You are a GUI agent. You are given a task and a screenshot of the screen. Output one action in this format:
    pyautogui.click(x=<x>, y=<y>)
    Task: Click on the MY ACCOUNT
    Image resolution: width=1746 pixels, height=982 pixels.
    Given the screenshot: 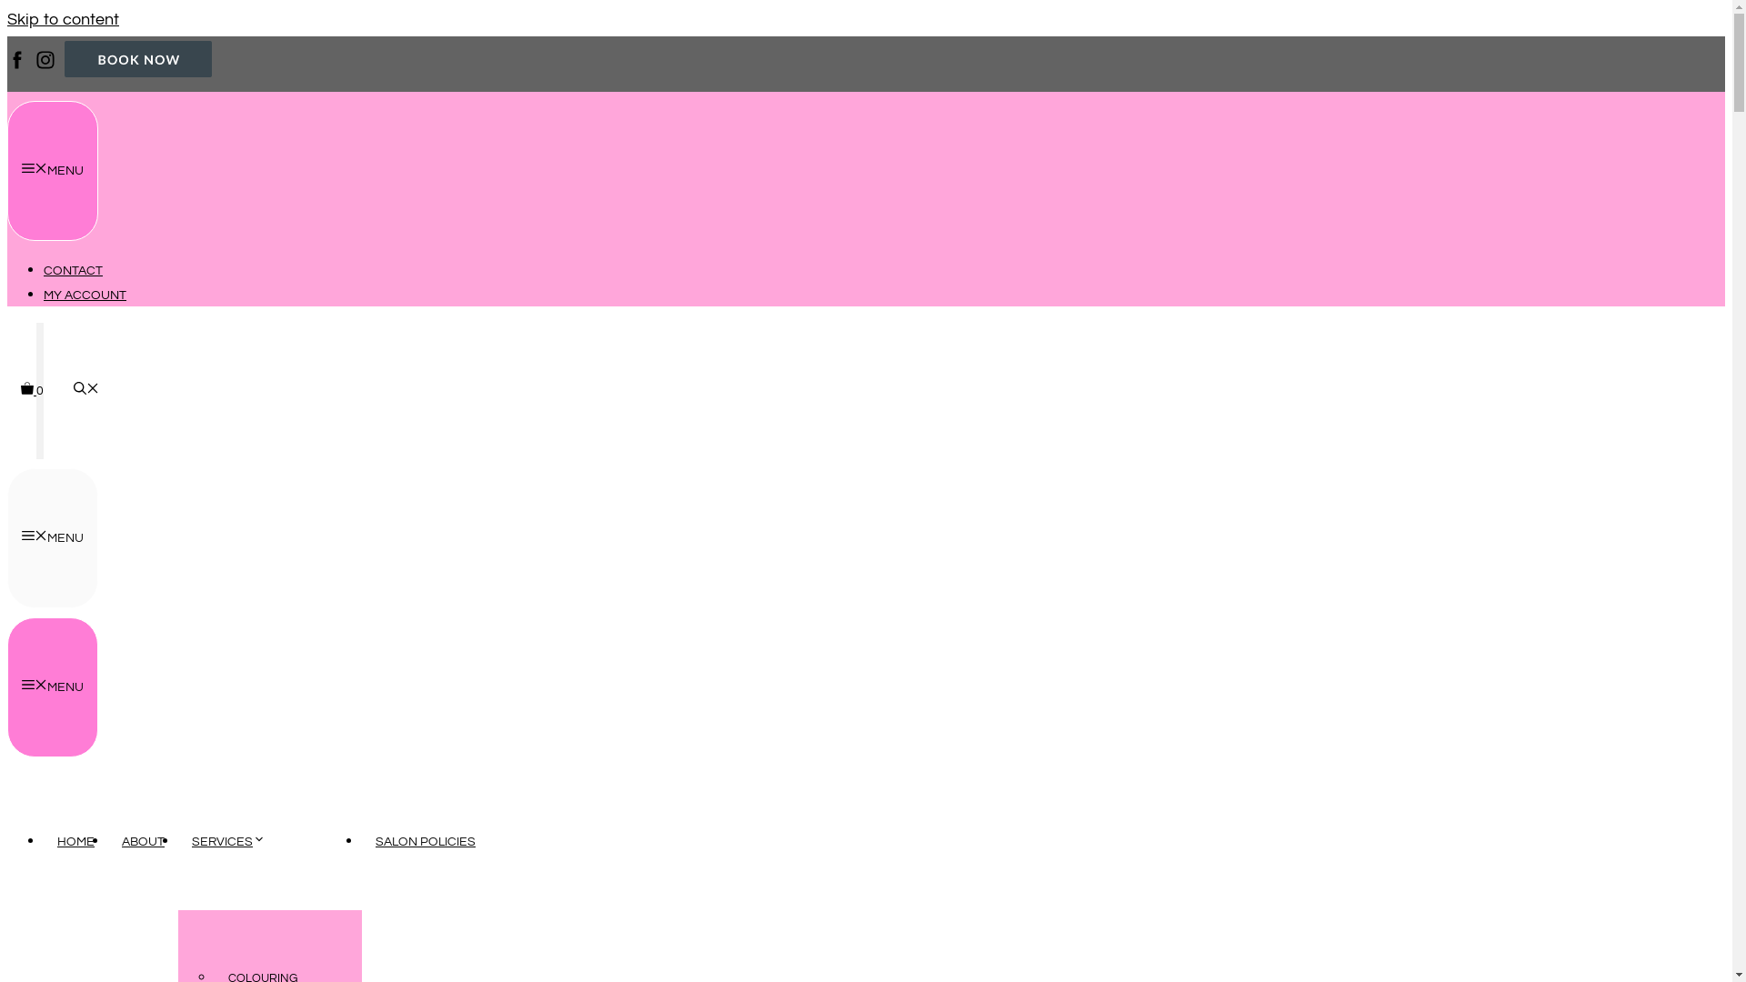 What is the action you would take?
    pyautogui.click(x=85, y=296)
    